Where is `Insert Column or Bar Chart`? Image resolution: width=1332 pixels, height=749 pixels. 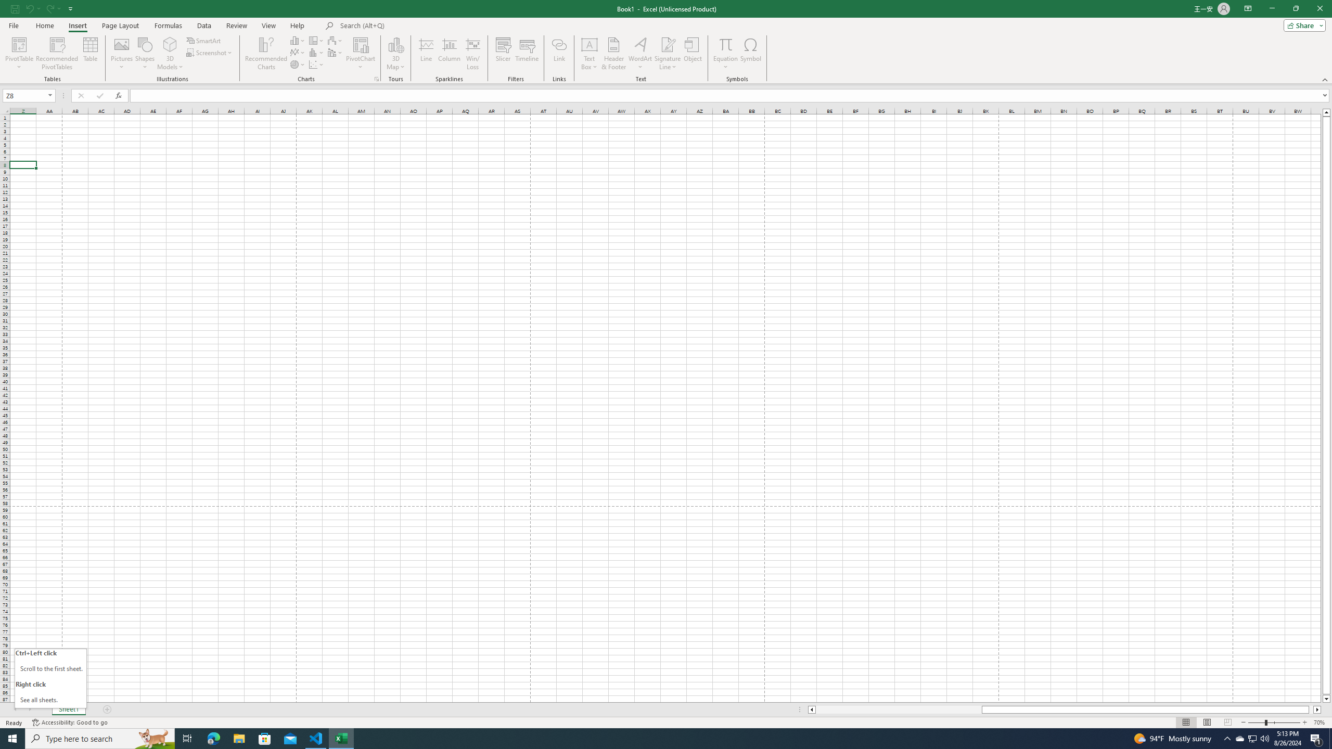
Insert Column or Bar Chart is located at coordinates (298, 41).